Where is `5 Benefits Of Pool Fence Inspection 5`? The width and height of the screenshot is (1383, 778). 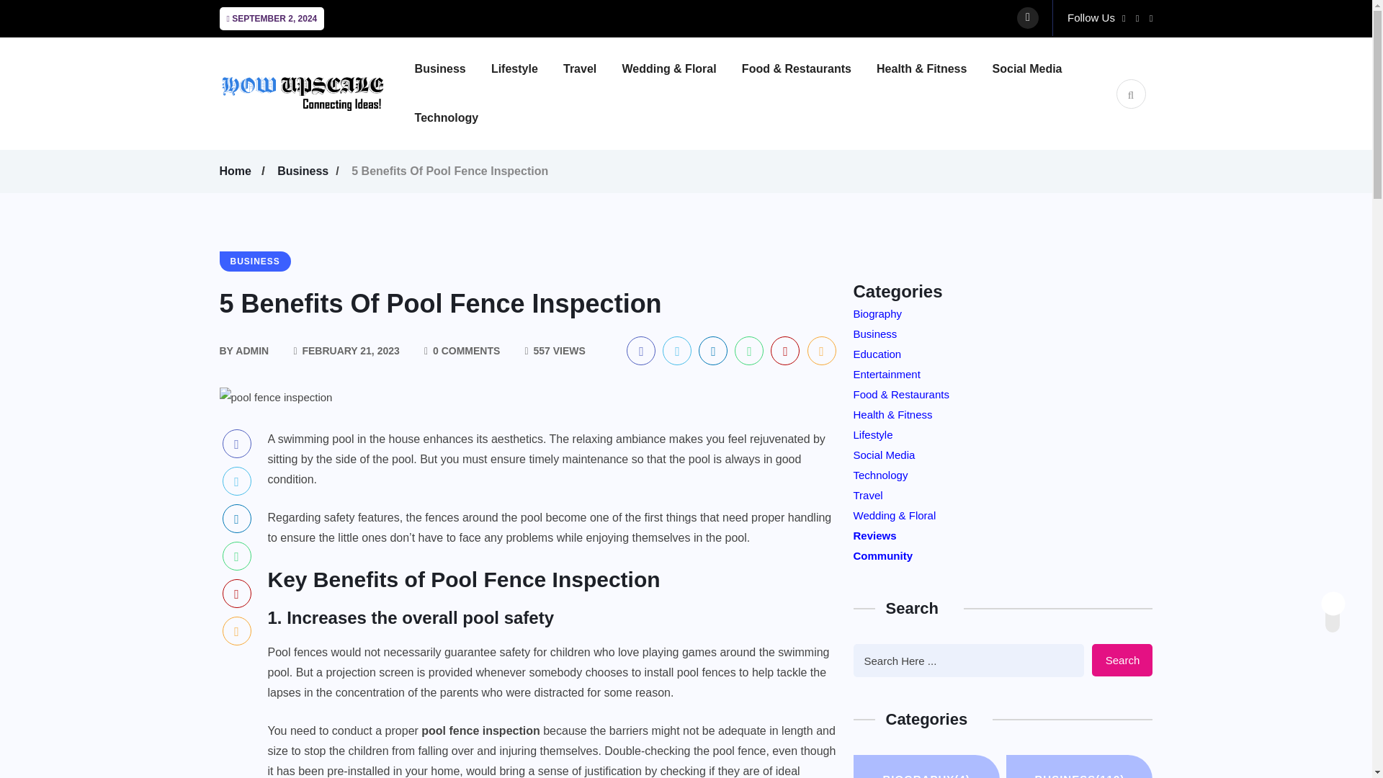
5 Benefits Of Pool Fence Inspection 5 is located at coordinates (275, 397).